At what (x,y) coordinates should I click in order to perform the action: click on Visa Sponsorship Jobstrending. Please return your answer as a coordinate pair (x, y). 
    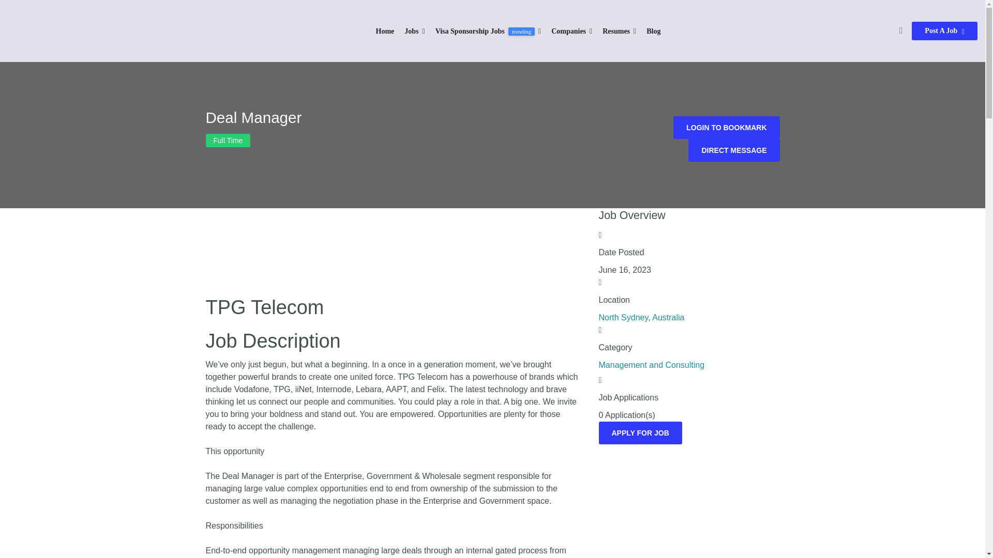
    Looking at the image, I should click on (488, 31).